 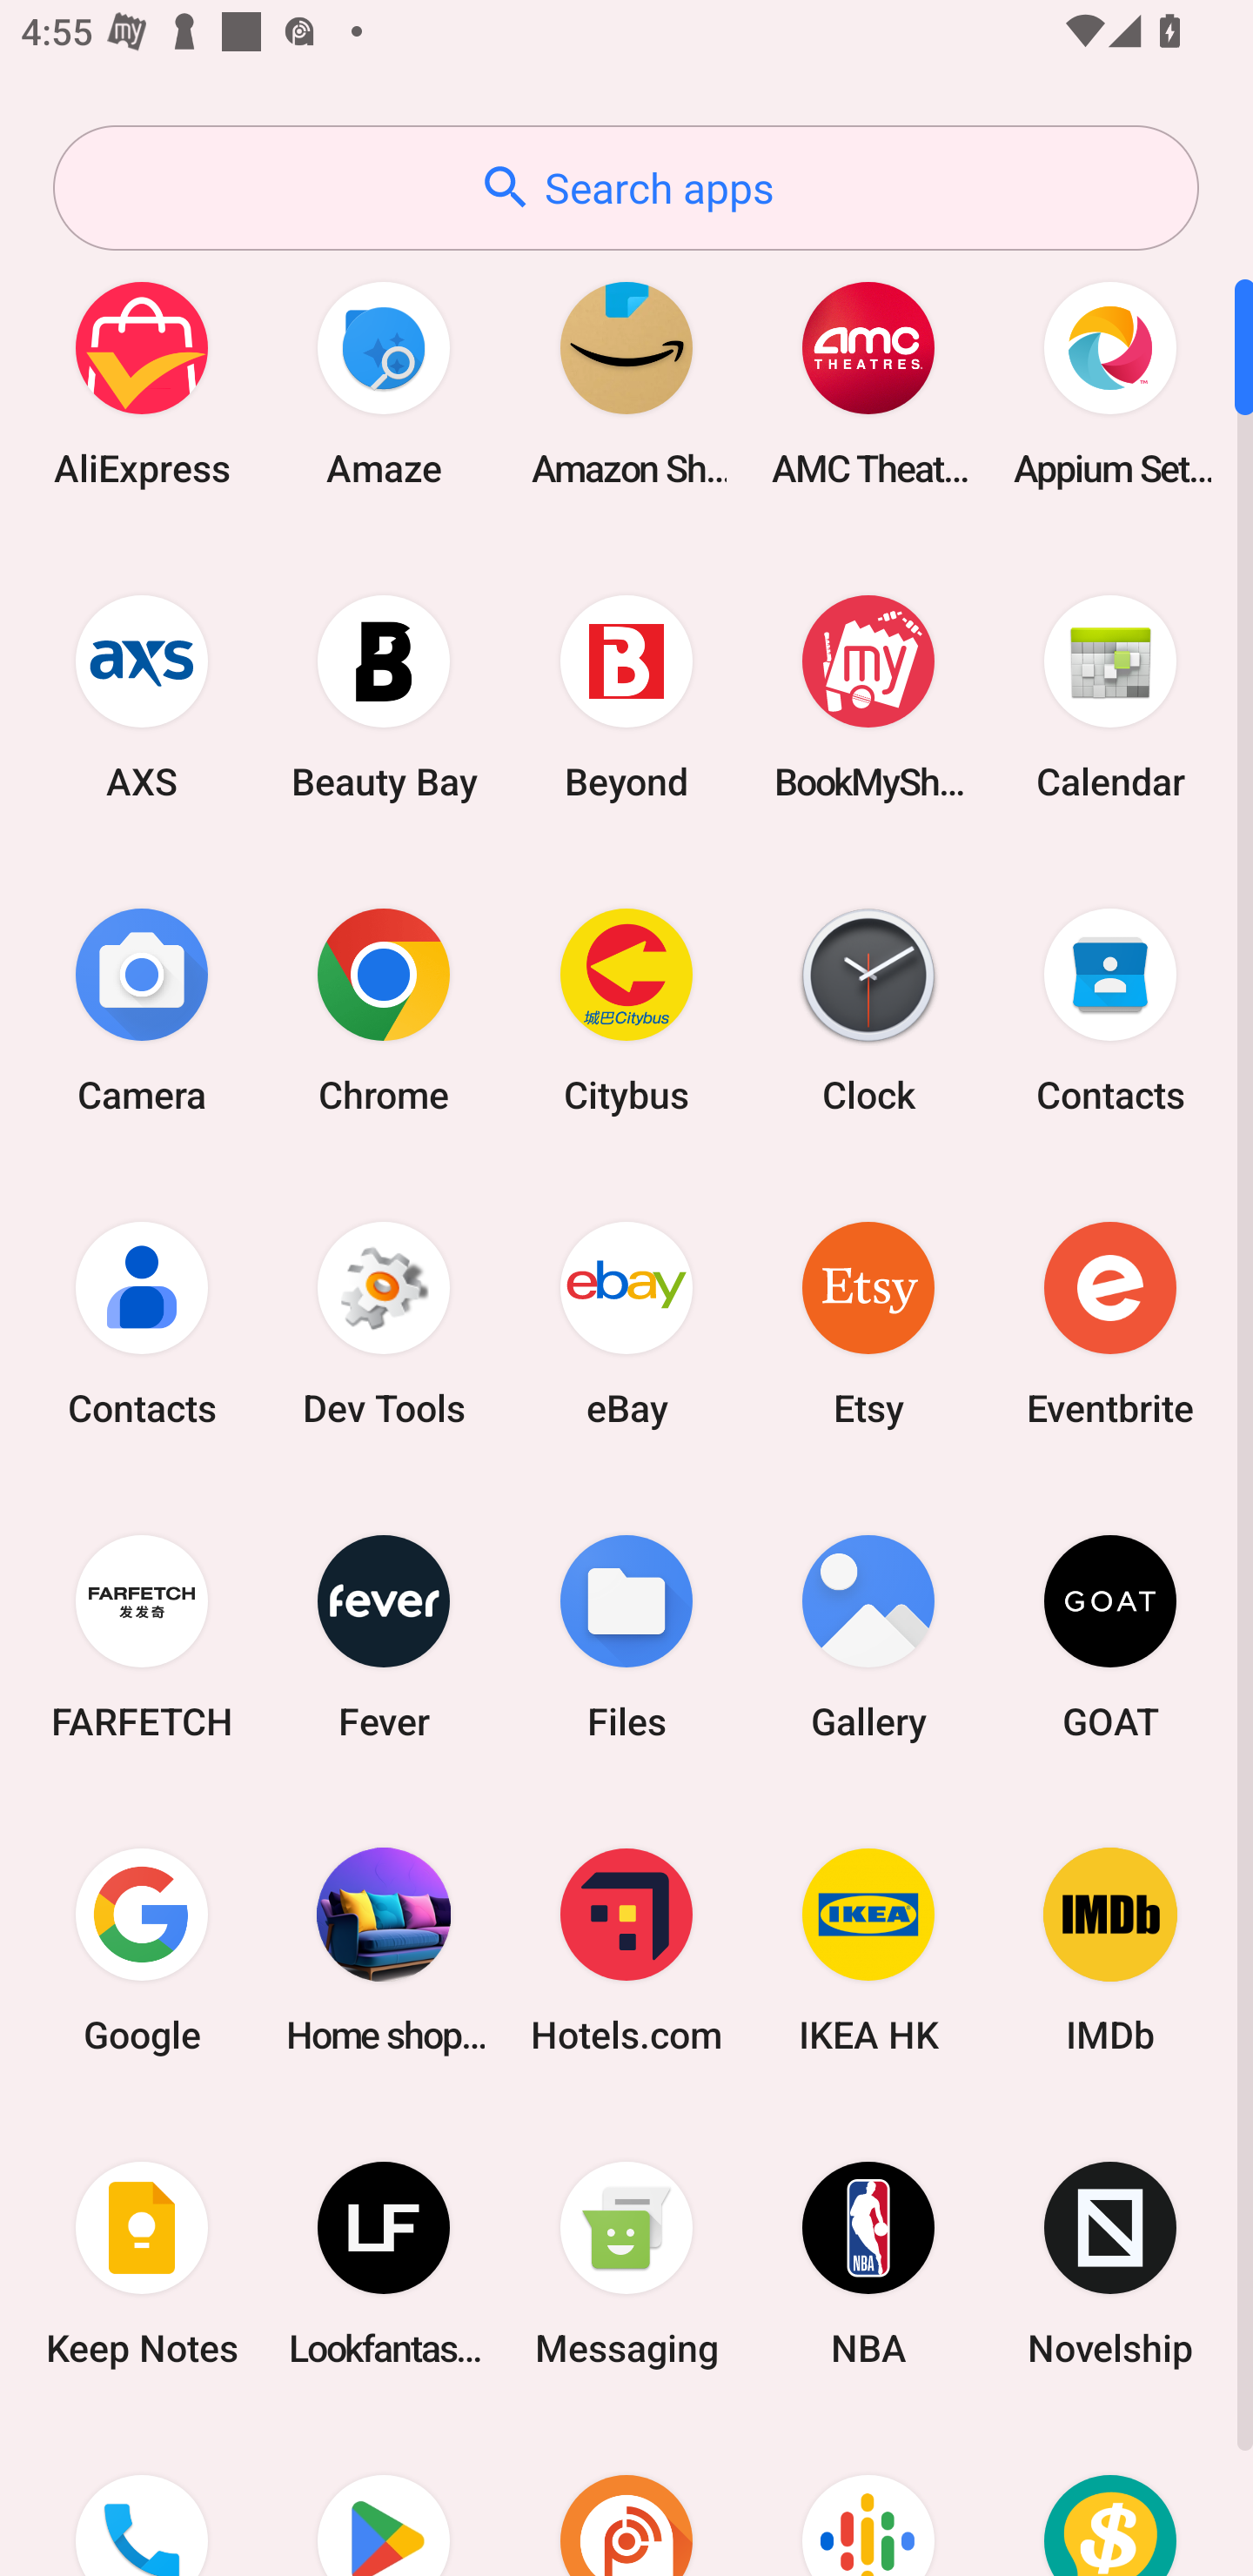 I want to click on   Search apps, so click(x=626, y=188).